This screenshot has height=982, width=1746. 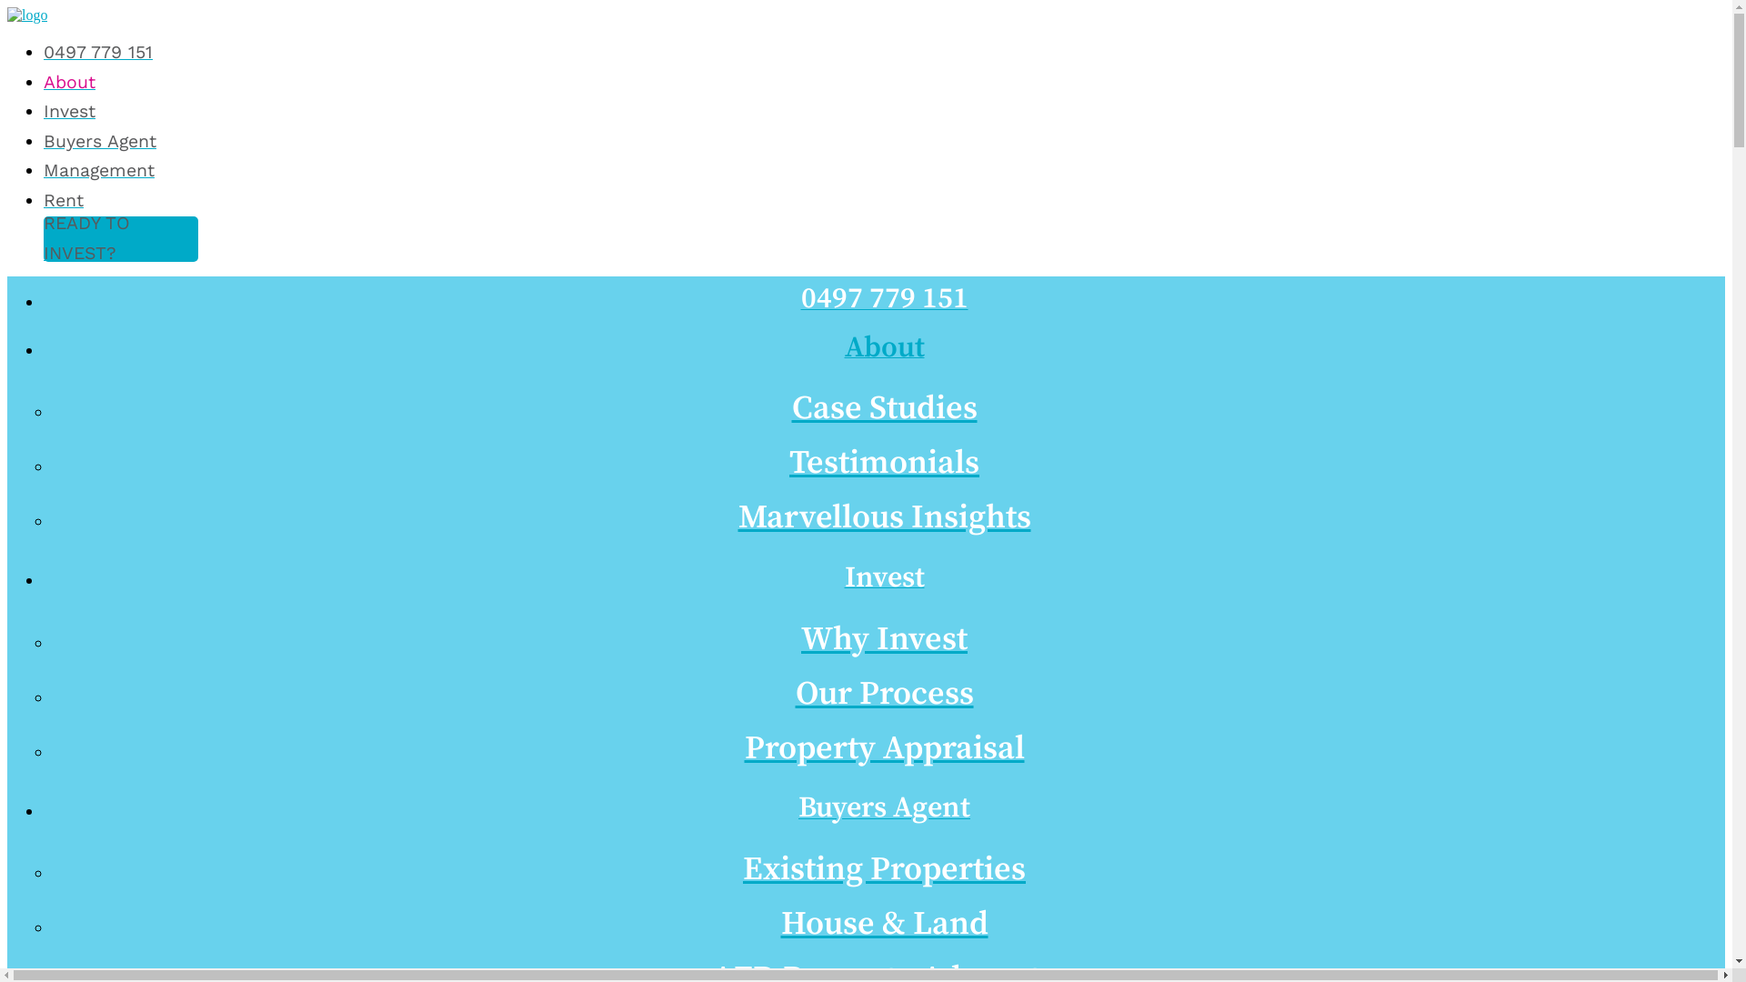 I want to click on House & Land, so click(x=884, y=925).